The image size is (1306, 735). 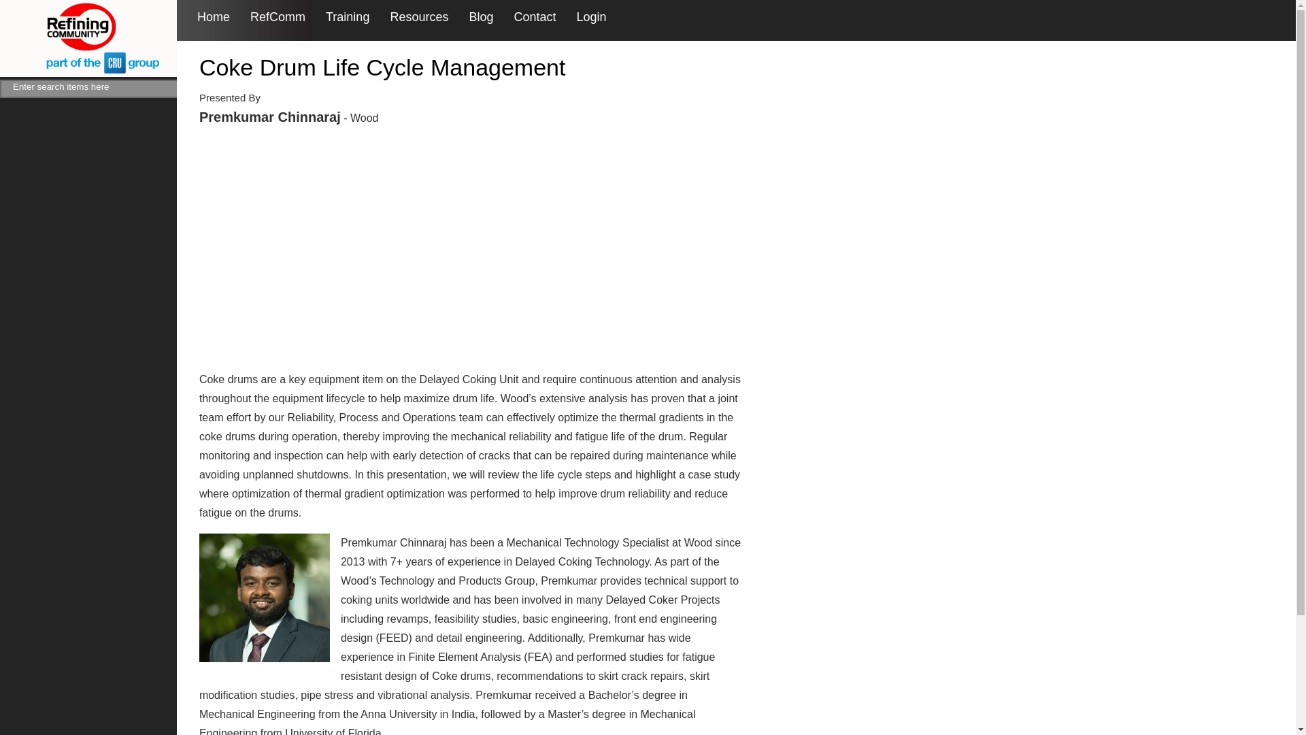 I want to click on YouTube video player, so click(x=389, y=246).